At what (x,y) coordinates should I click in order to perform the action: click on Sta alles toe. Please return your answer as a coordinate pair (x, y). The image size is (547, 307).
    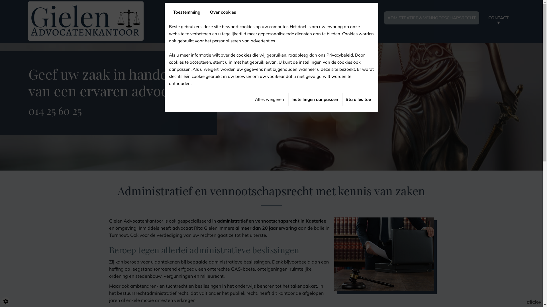
    Looking at the image, I should click on (358, 99).